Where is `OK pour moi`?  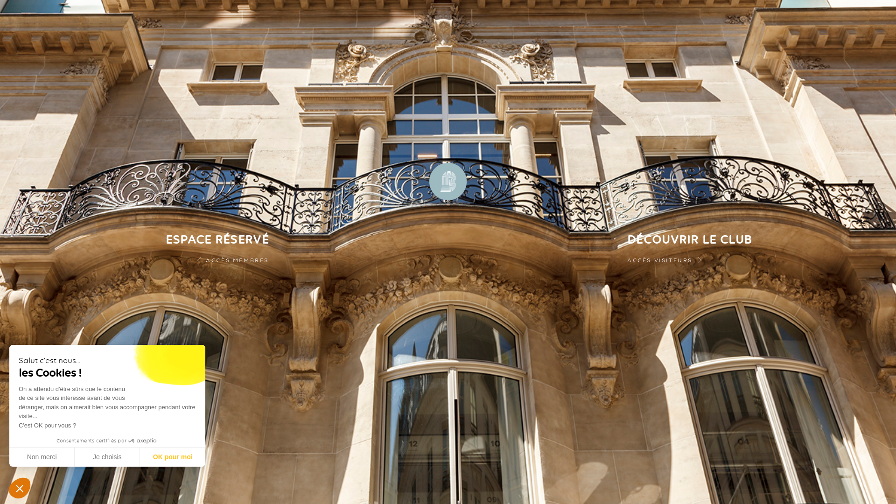 OK pour moi is located at coordinates (173, 457).